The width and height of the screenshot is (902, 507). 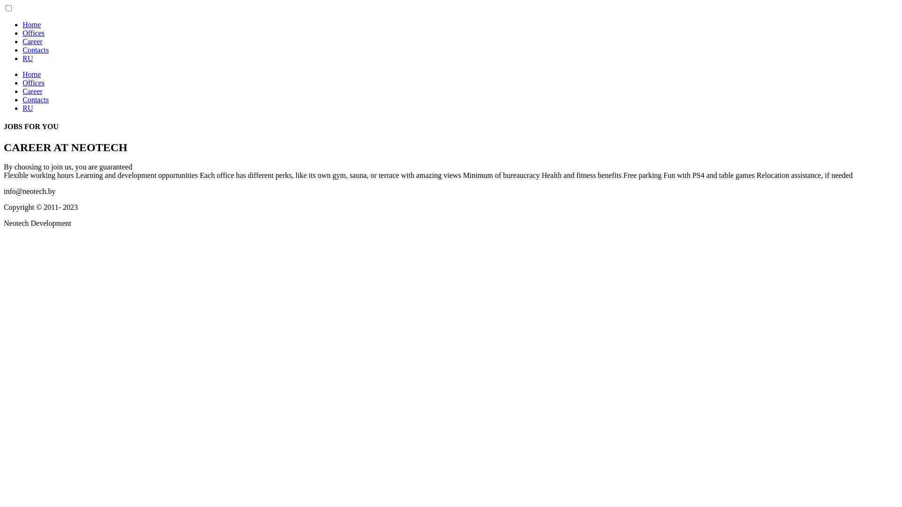 I want to click on Offices, so click(x=34, y=83).